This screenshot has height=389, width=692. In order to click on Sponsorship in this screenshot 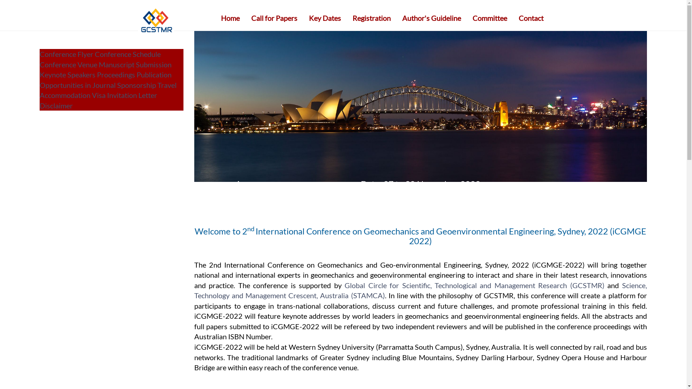, I will do `click(137, 85)`.